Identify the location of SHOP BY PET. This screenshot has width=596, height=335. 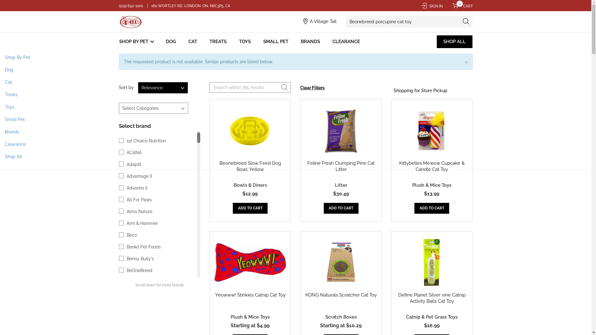
(137, 42).